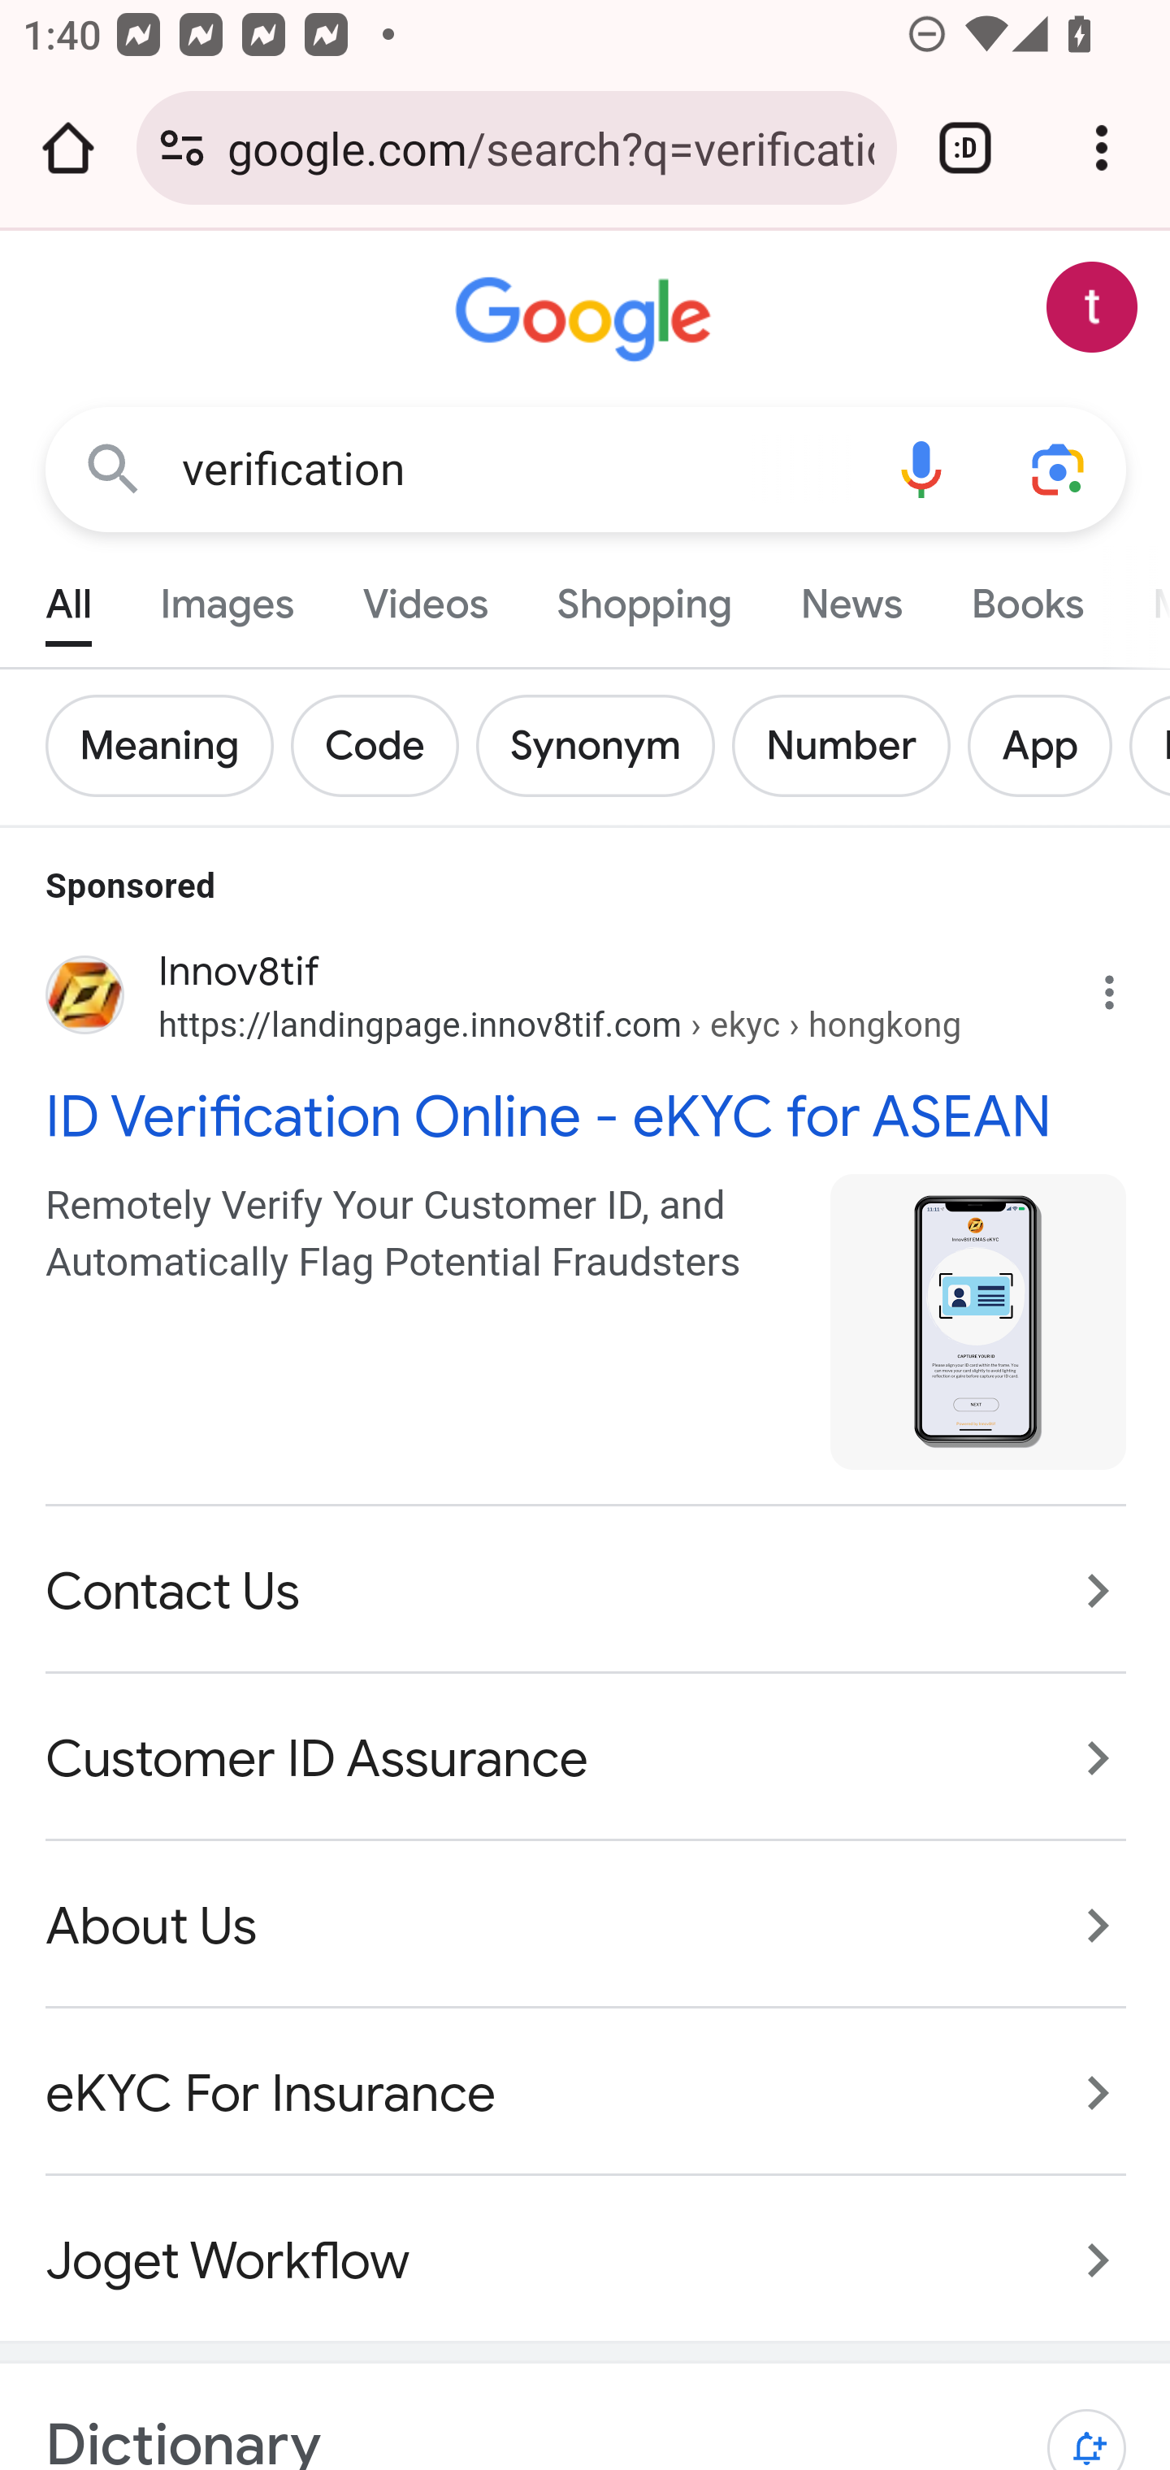 This screenshot has height=2470, width=1170. What do you see at coordinates (587, 1591) in the screenshot?
I see `Contact Us` at bounding box center [587, 1591].